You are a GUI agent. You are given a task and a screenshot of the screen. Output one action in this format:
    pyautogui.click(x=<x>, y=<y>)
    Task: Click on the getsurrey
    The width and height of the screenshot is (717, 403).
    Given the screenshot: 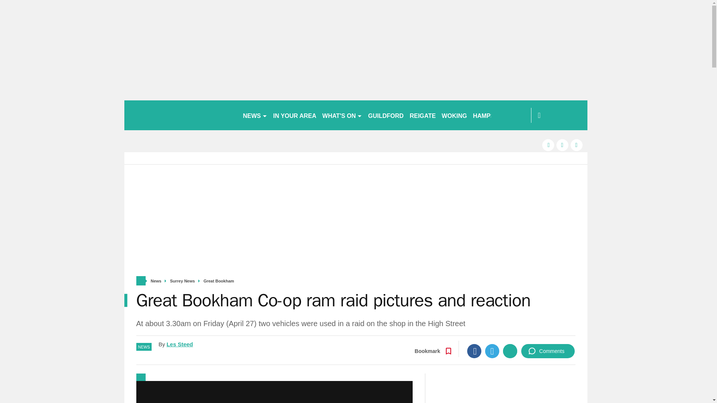 What is the action you would take?
    pyautogui.click(x=180, y=115)
    